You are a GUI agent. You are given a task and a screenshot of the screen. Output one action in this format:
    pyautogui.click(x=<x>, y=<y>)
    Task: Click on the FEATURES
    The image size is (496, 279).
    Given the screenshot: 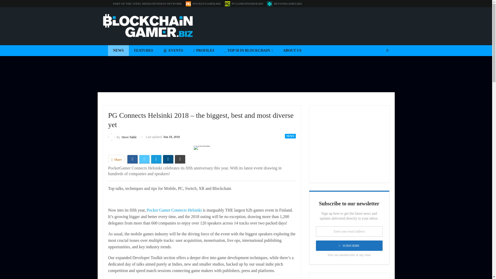 What is the action you would take?
    pyautogui.click(x=144, y=51)
    